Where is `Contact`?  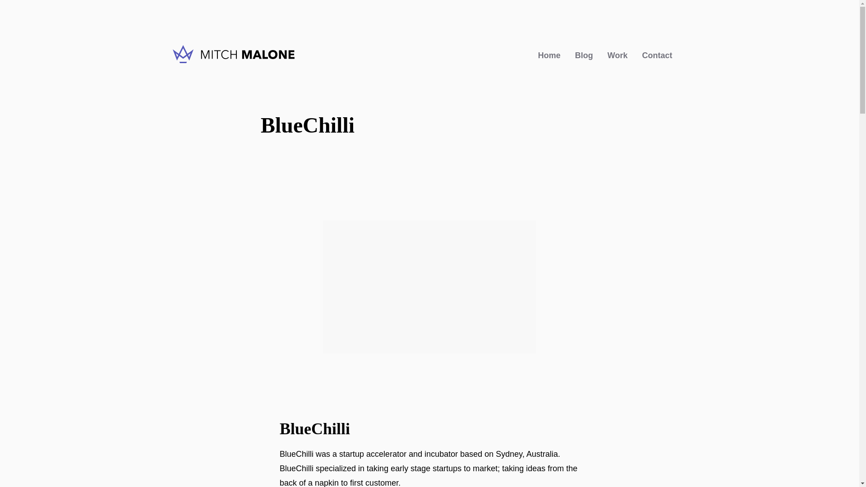
Contact is located at coordinates (658, 56).